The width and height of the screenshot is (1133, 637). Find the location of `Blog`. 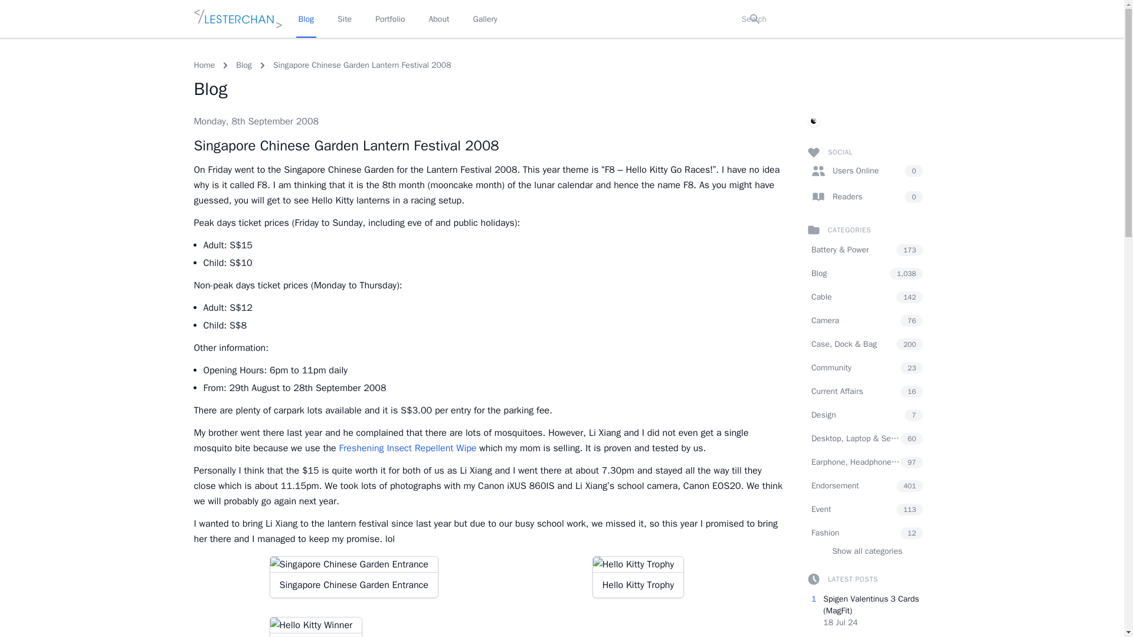

Blog is located at coordinates (243, 65).